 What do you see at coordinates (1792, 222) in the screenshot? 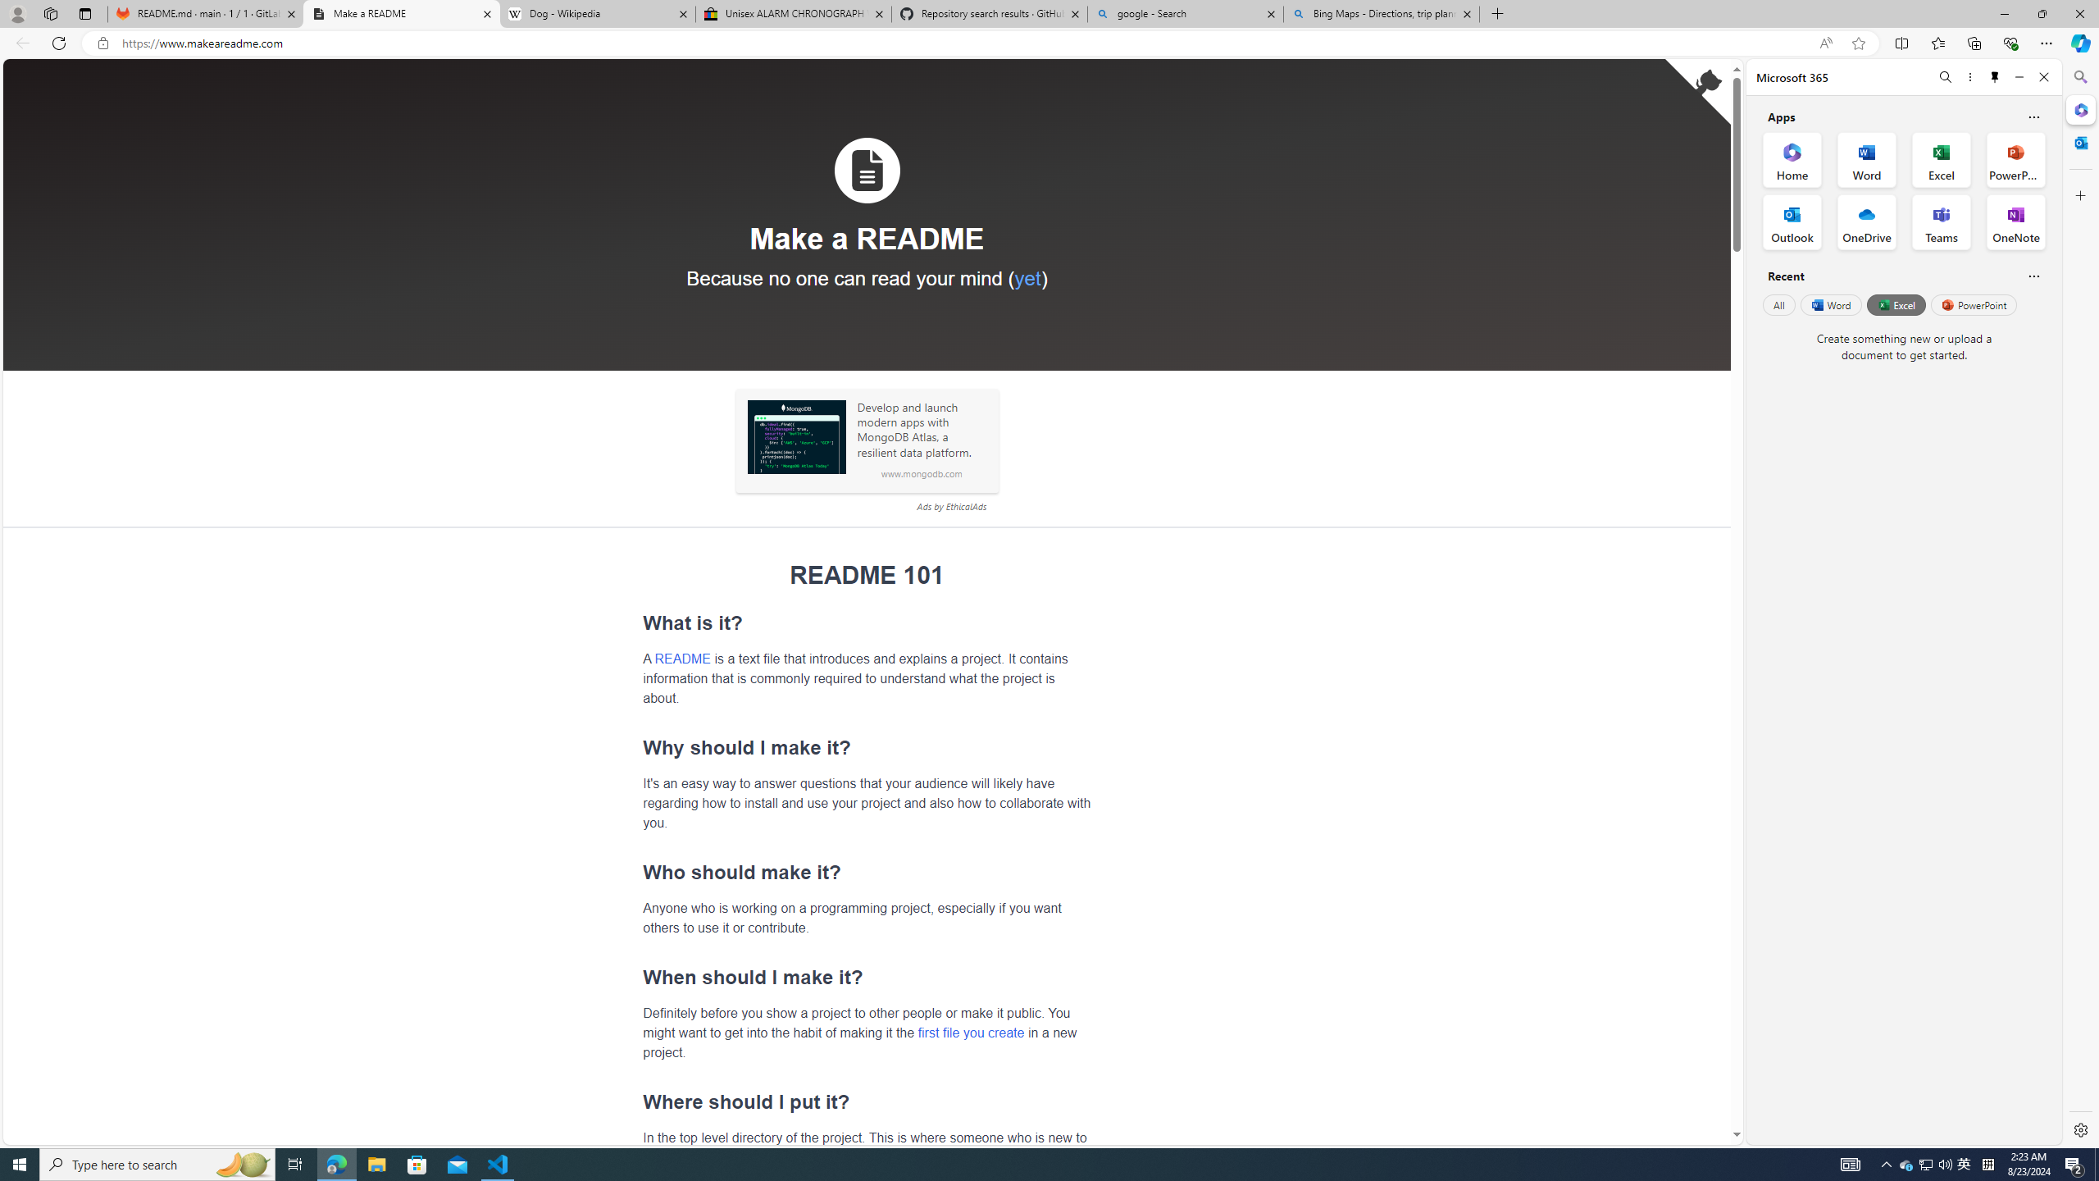
I see `Outlook Office App` at bounding box center [1792, 222].